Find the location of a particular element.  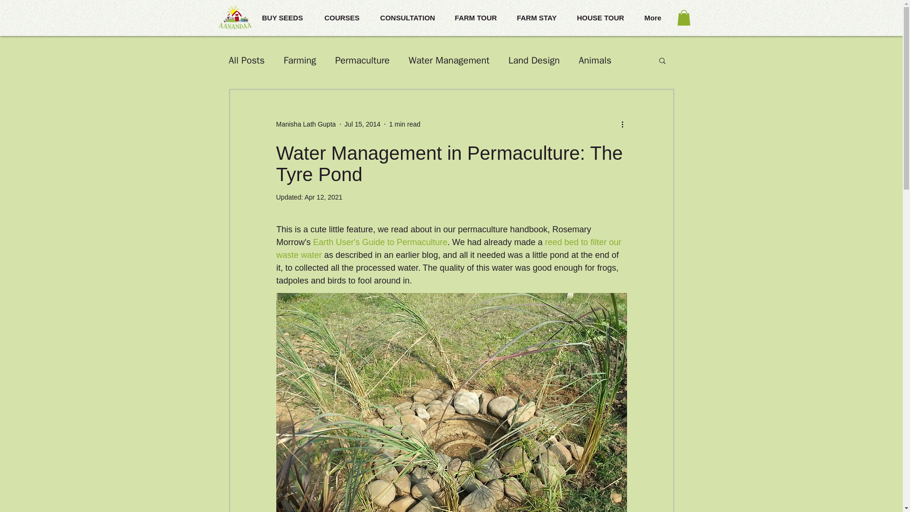

Animals is located at coordinates (595, 61).